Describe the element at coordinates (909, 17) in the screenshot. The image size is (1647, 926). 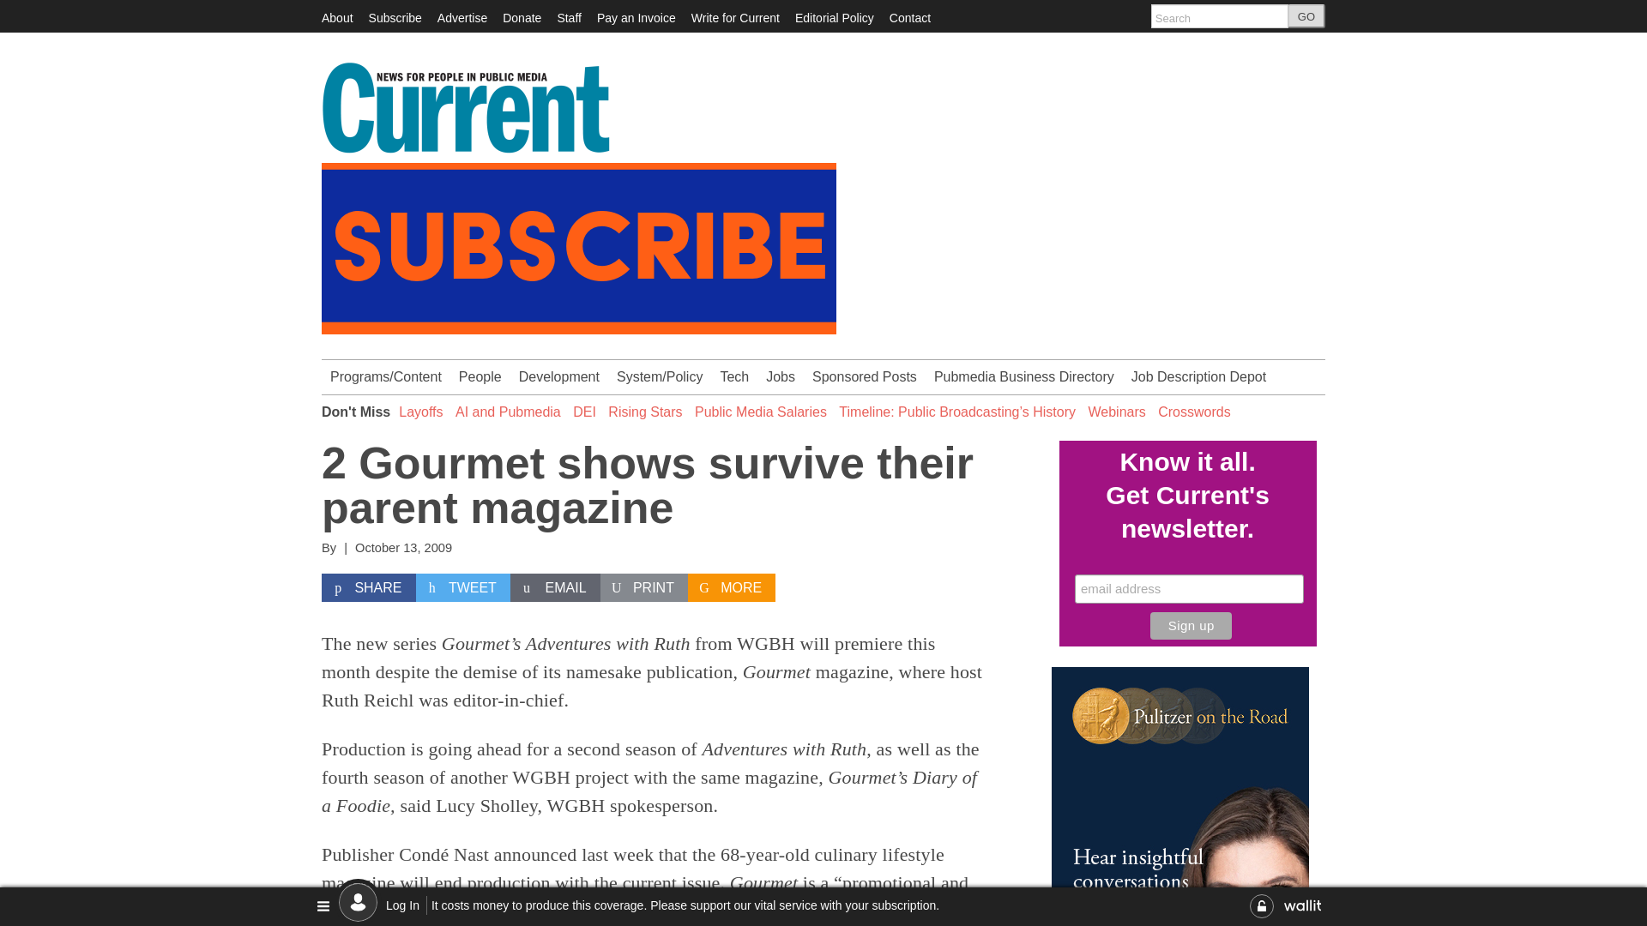
I see `Contact` at that location.